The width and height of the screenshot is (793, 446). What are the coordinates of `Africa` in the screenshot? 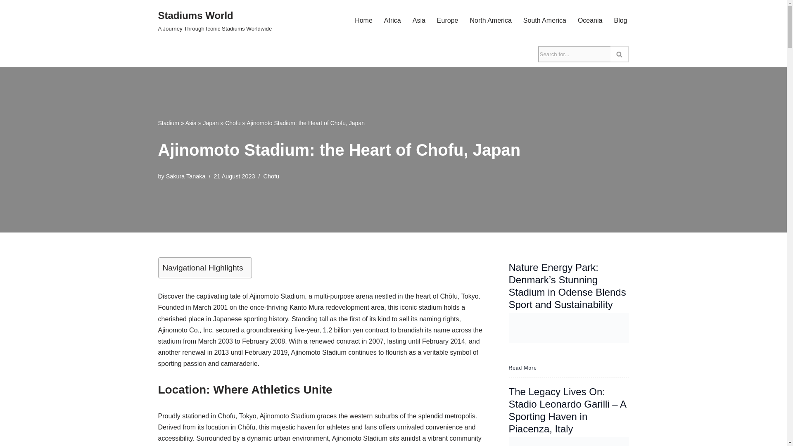 It's located at (392, 20).